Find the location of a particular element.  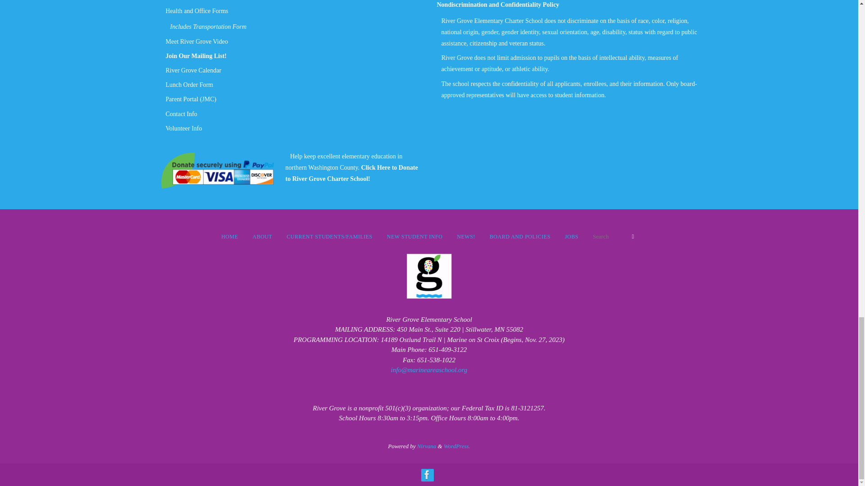

Facebook is located at coordinates (426, 475).